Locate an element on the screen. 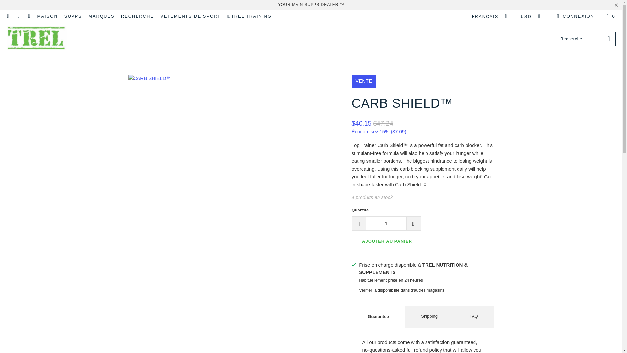 This screenshot has height=353, width=627. MARQUES is located at coordinates (101, 16).